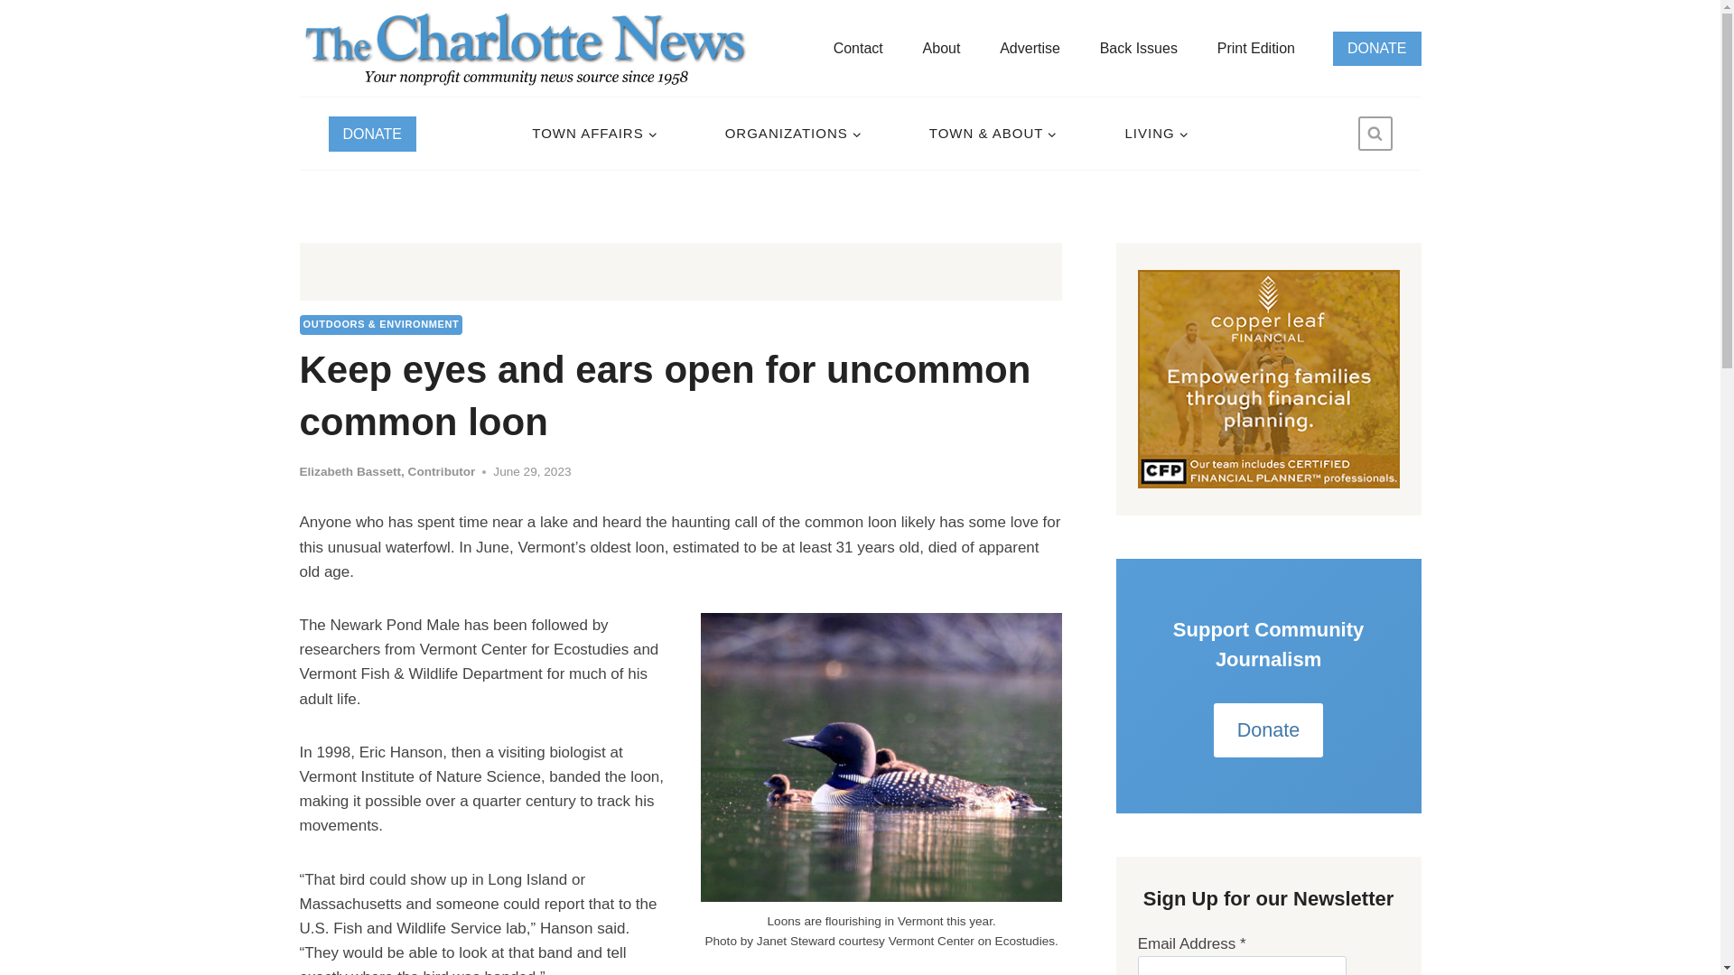 The width and height of the screenshot is (1734, 975). What do you see at coordinates (372, 134) in the screenshot?
I see `DONATE` at bounding box center [372, 134].